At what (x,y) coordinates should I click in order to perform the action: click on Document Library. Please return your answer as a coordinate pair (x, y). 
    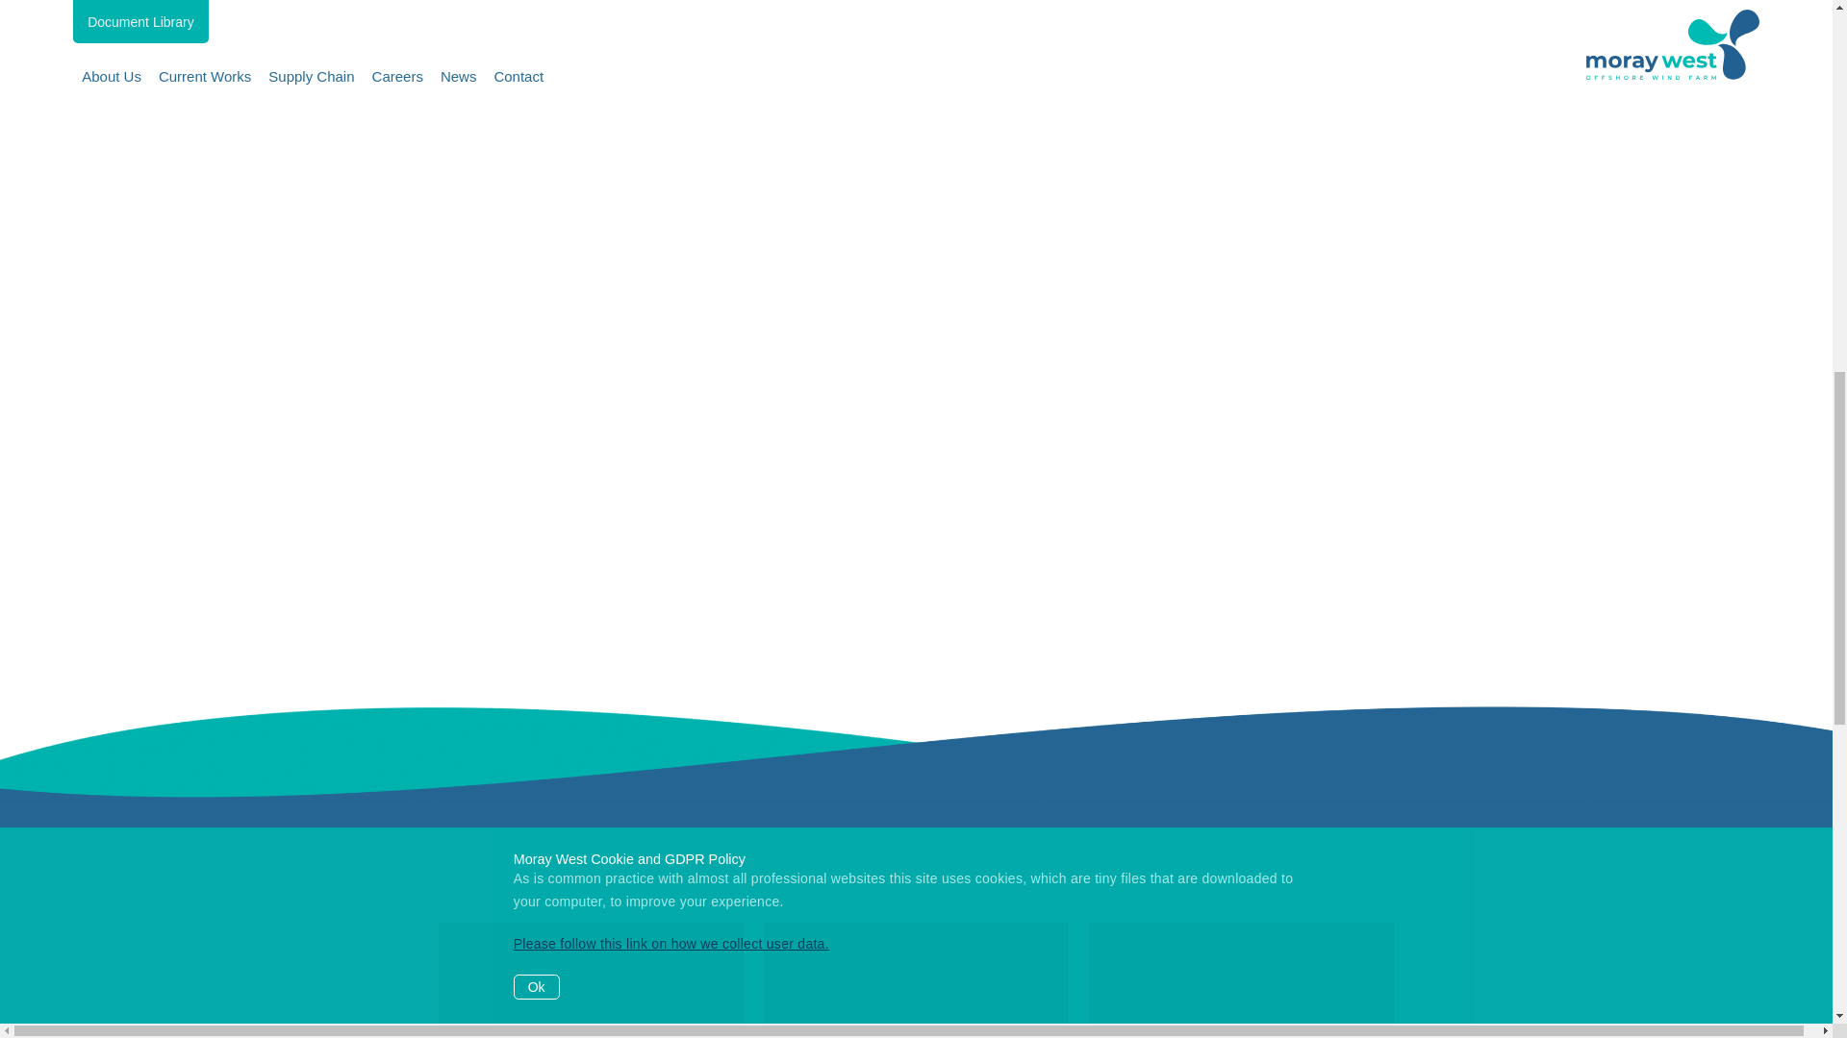
    Looking at the image, I should click on (1241, 980).